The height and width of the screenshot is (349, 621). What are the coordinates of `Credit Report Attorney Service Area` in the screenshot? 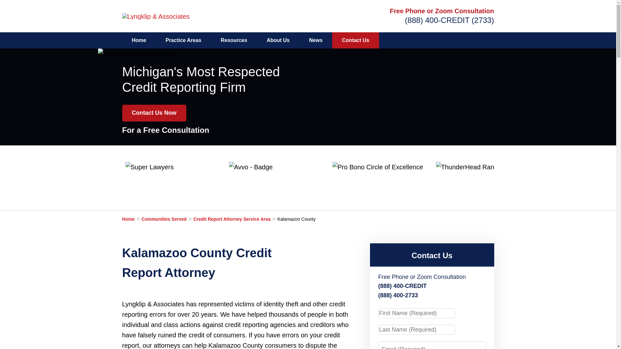 It's located at (235, 218).